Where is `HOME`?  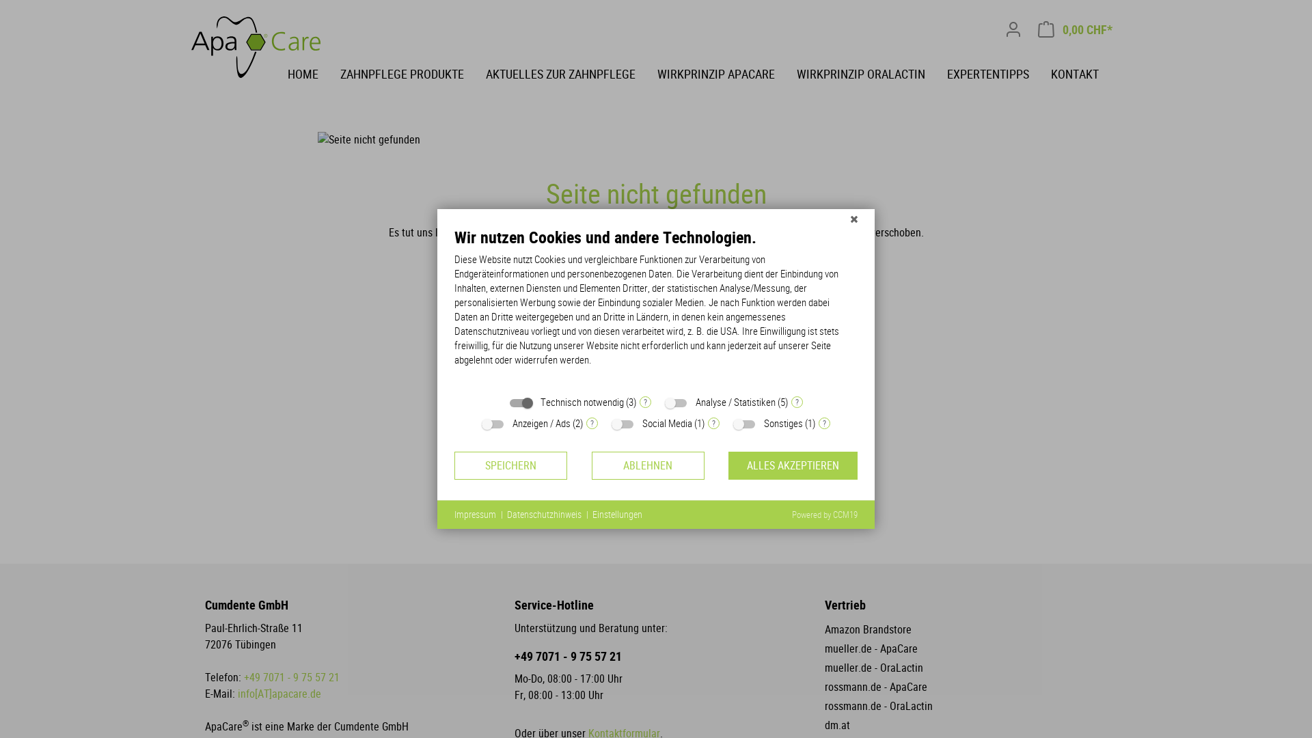
HOME is located at coordinates (314, 73).